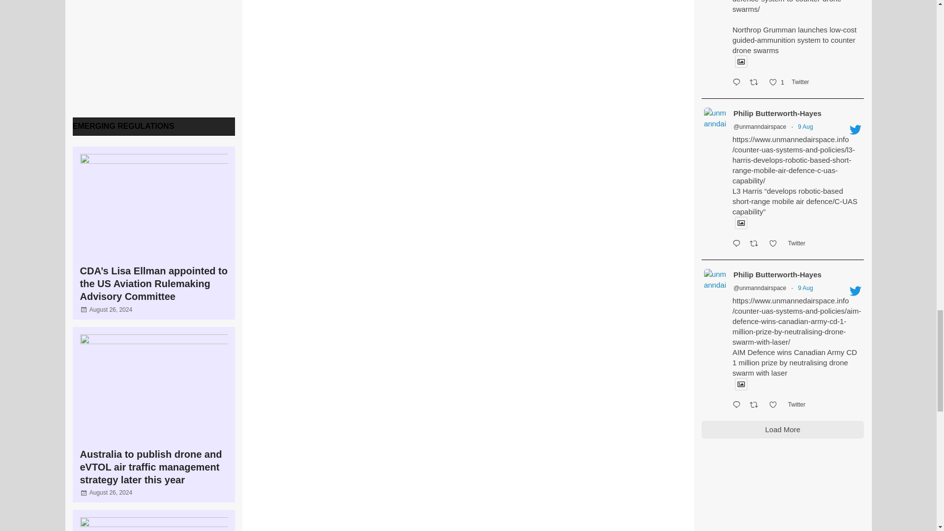 The width and height of the screenshot is (944, 531). What do you see at coordinates (123, 126) in the screenshot?
I see `View all posts from category Emerging regulations` at bounding box center [123, 126].